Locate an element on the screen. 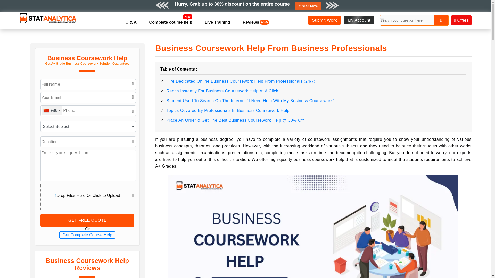 The image size is (495, 278). Order Now is located at coordinates (308, 6).